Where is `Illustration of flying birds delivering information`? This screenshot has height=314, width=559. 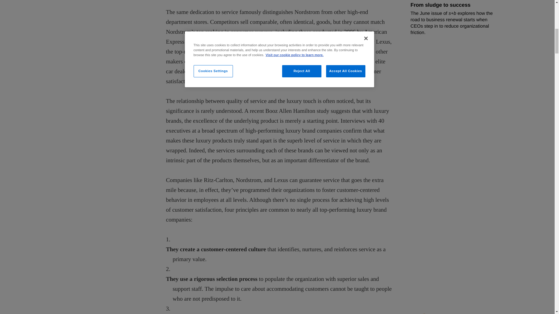 Illustration of flying birds delivering information is located at coordinates (410, 28).